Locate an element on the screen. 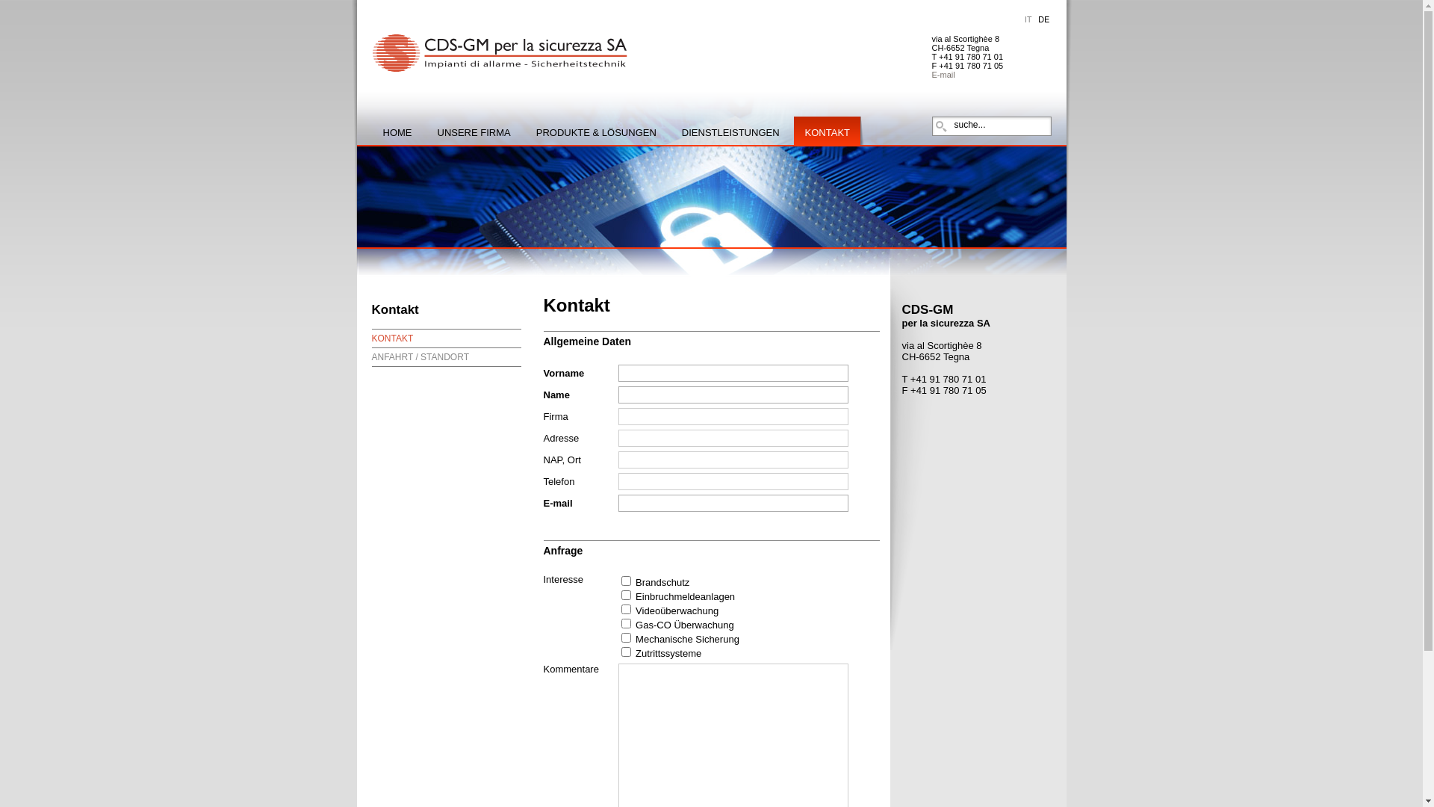 This screenshot has height=807, width=1434. HOME is located at coordinates (397, 133).